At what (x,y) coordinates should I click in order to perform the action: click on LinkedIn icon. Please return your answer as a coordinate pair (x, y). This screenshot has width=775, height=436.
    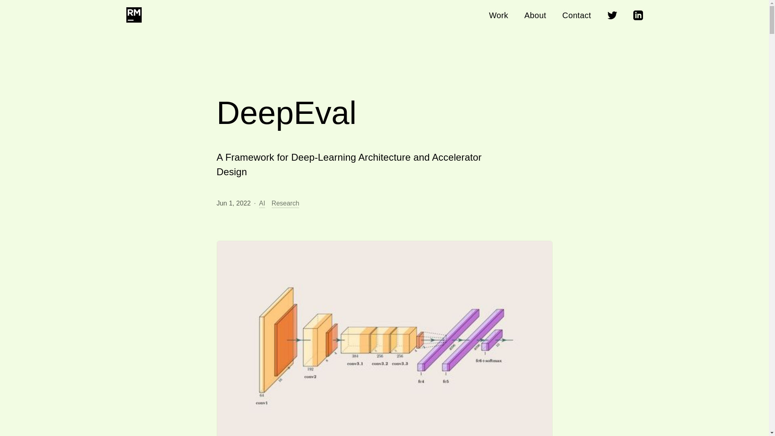
    Looking at the image, I should click on (638, 15).